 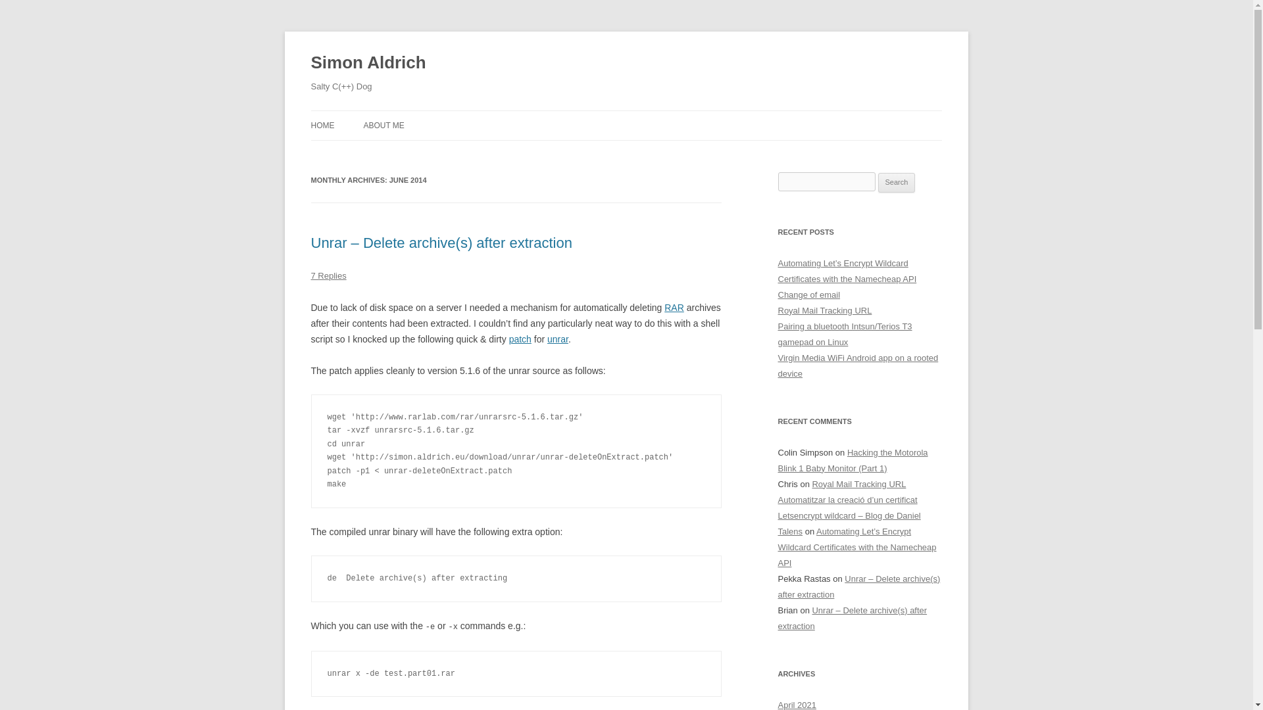 What do you see at coordinates (558, 339) in the screenshot?
I see `unrar` at bounding box center [558, 339].